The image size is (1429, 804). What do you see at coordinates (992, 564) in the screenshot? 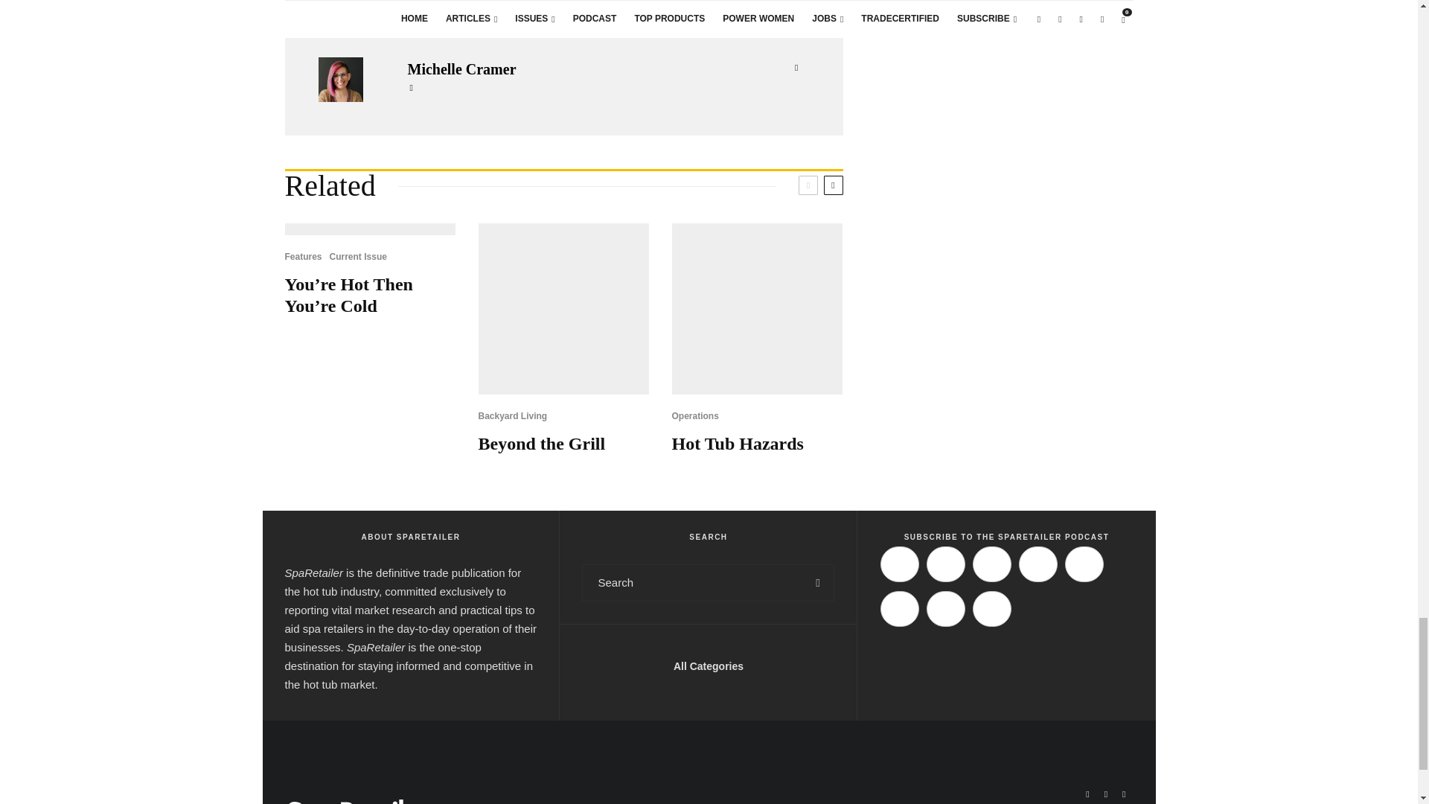
I see `Subscribe on Amazon Music` at bounding box center [992, 564].